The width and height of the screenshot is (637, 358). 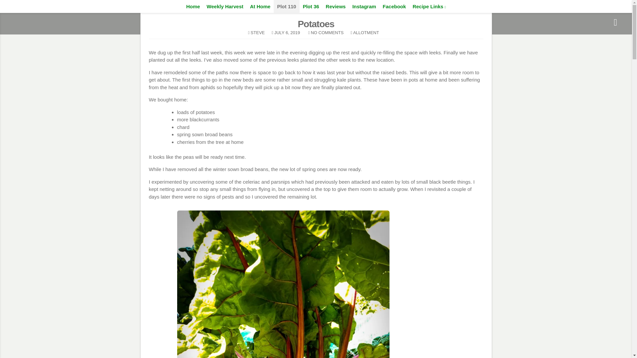 What do you see at coordinates (364, 6) in the screenshot?
I see `Instagram` at bounding box center [364, 6].